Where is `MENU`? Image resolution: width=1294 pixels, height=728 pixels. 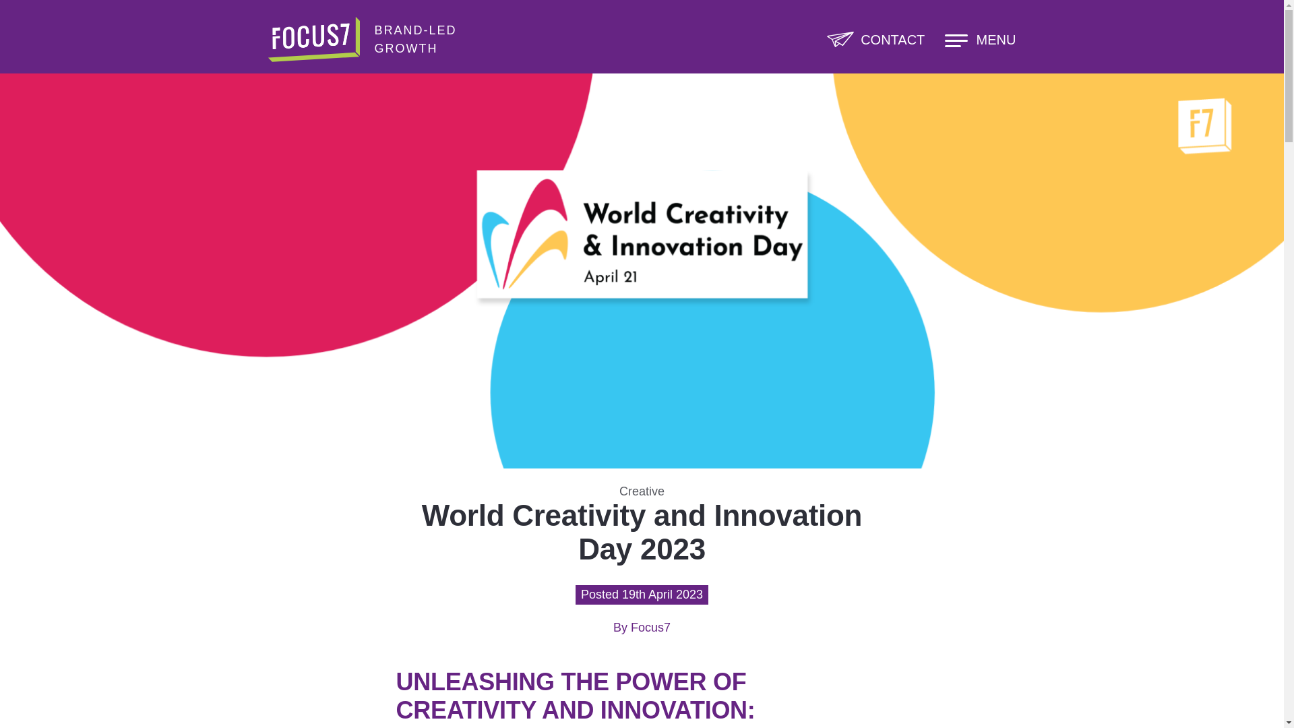 MENU is located at coordinates (980, 39).